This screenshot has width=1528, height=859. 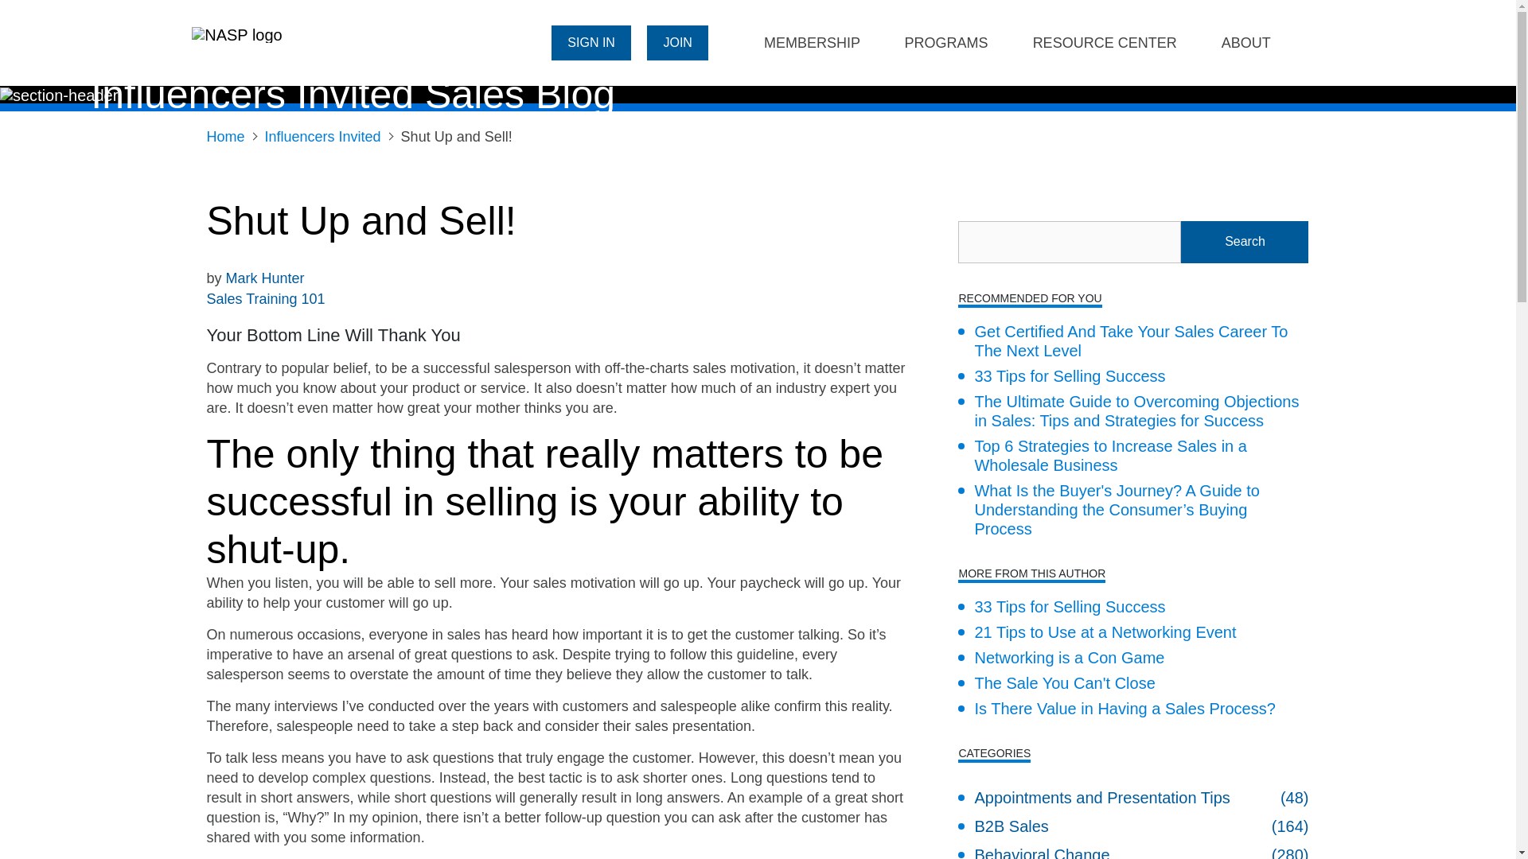 What do you see at coordinates (677, 42) in the screenshot?
I see `JOIN` at bounding box center [677, 42].